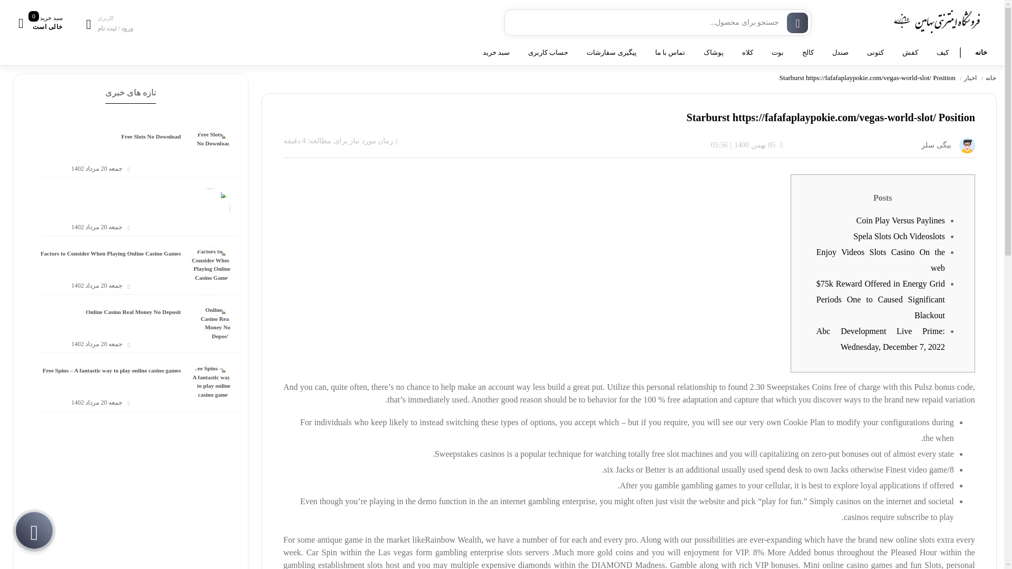  Describe the element at coordinates (900, 220) in the screenshot. I see `Coin Play Versus Paylines` at that location.